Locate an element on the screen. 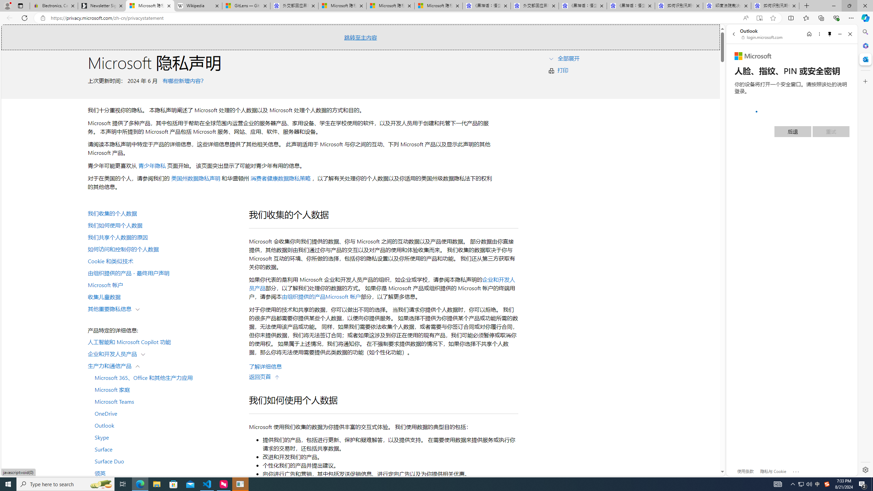  Surface Duo is located at coordinates (164, 461).